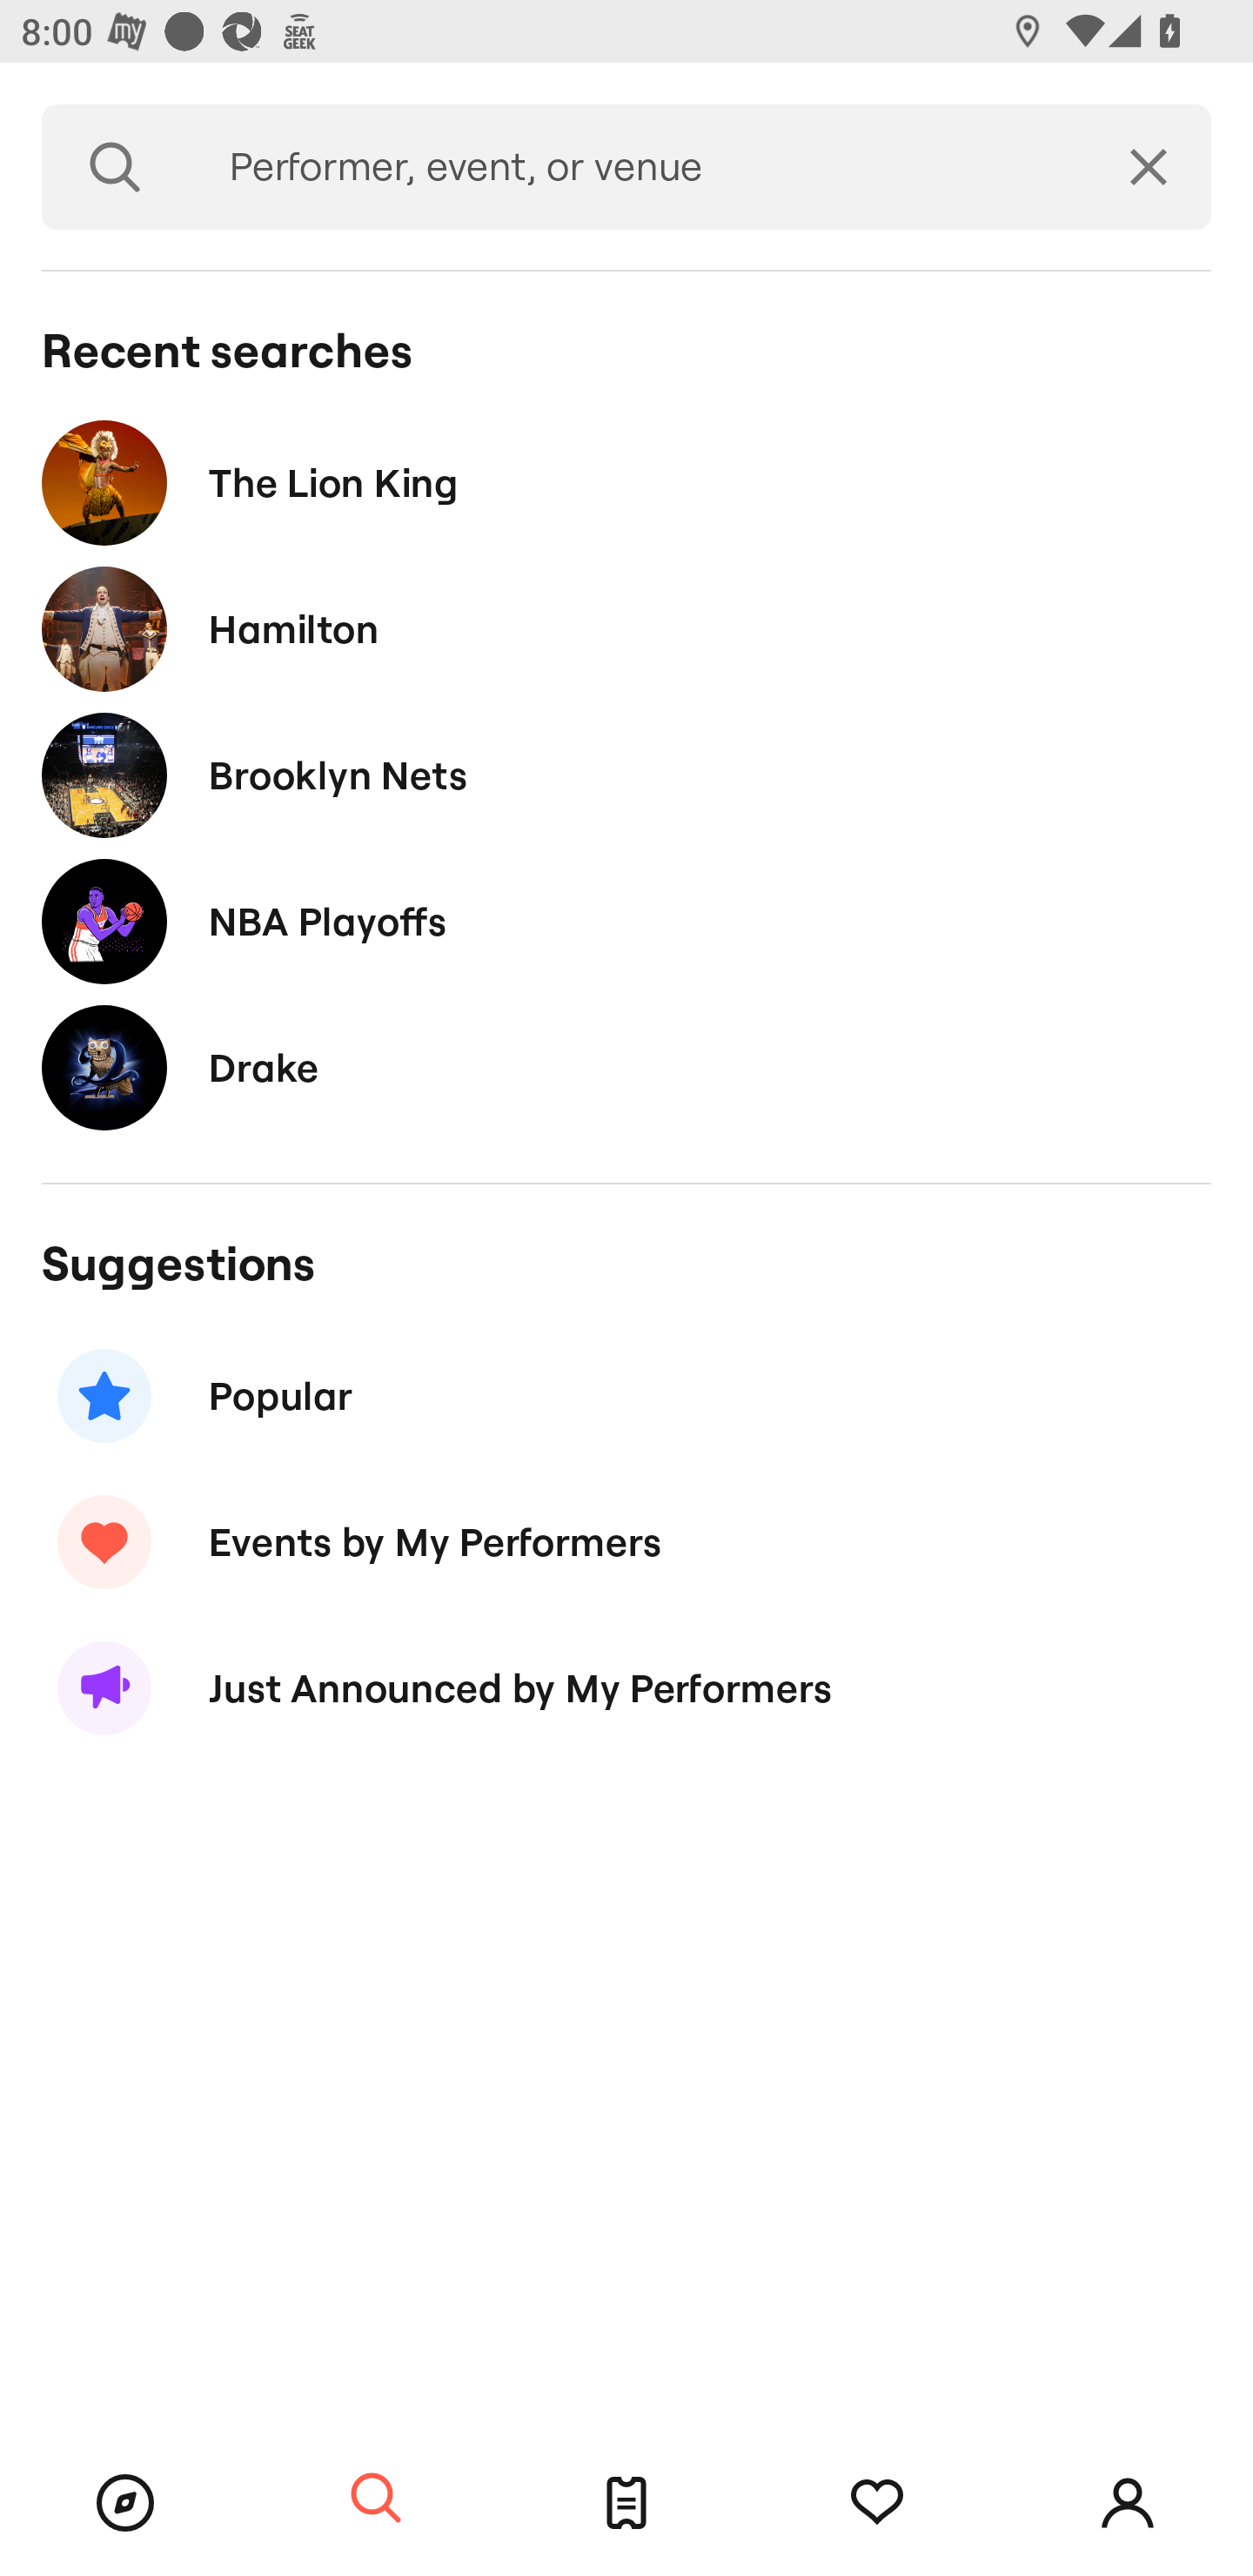 This screenshot has height=2576, width=1253. I want to click on Just Announced by My Performers, so click(626, 1688).